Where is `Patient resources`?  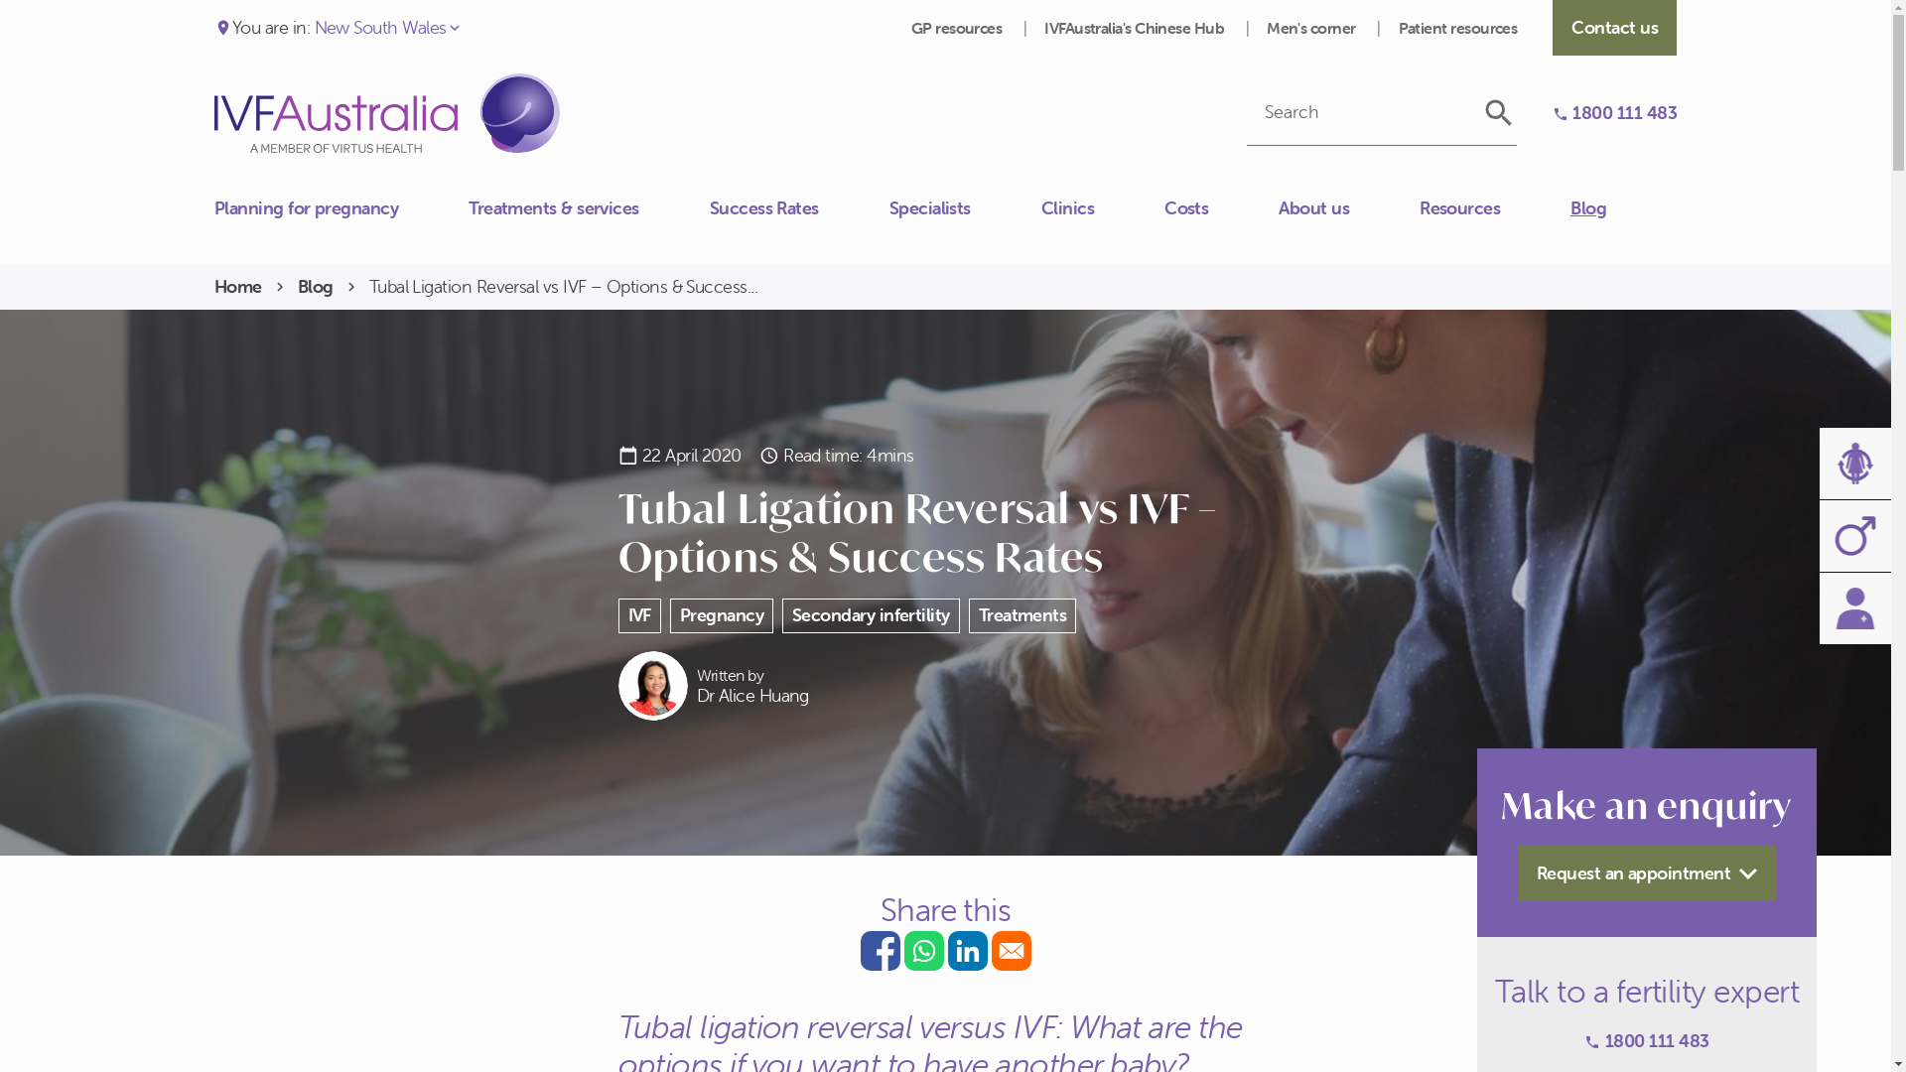 Patient resources is located at coordinates (1458, 28).